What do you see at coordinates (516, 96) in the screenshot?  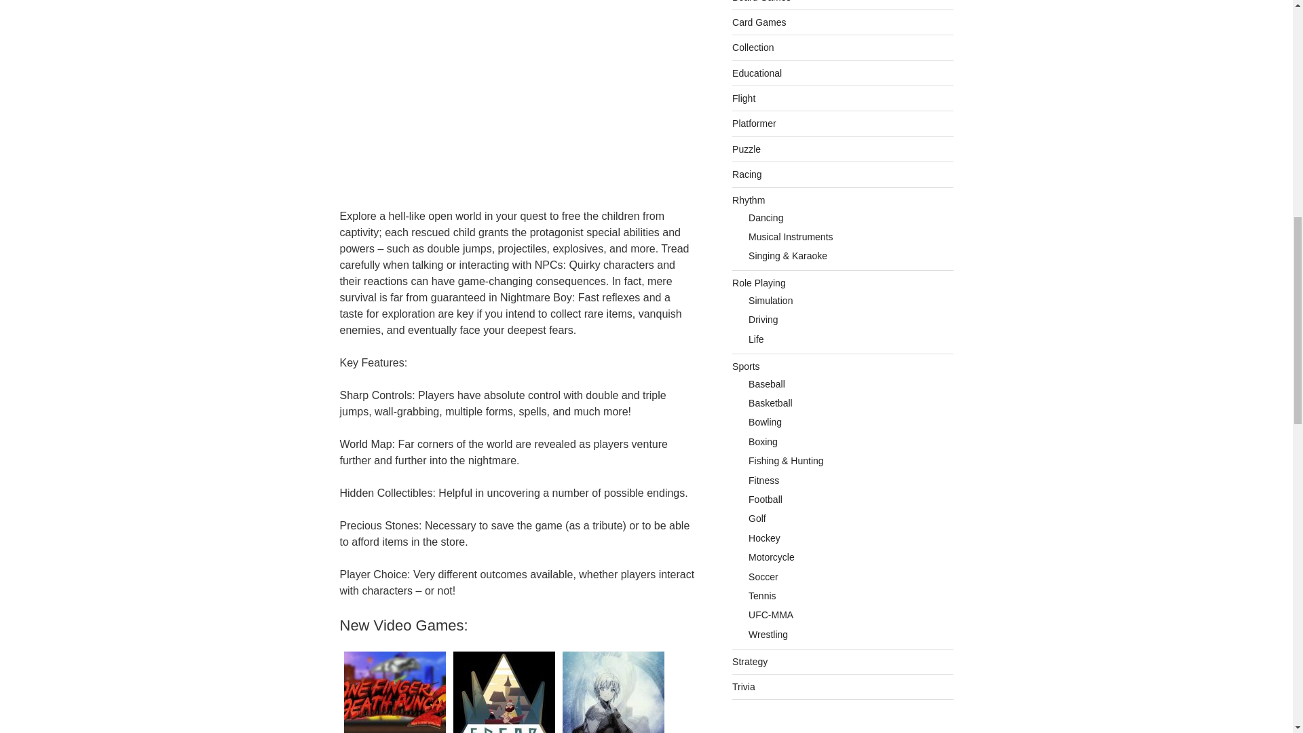 I see `YouTube player` at bounding box center [516, 96].